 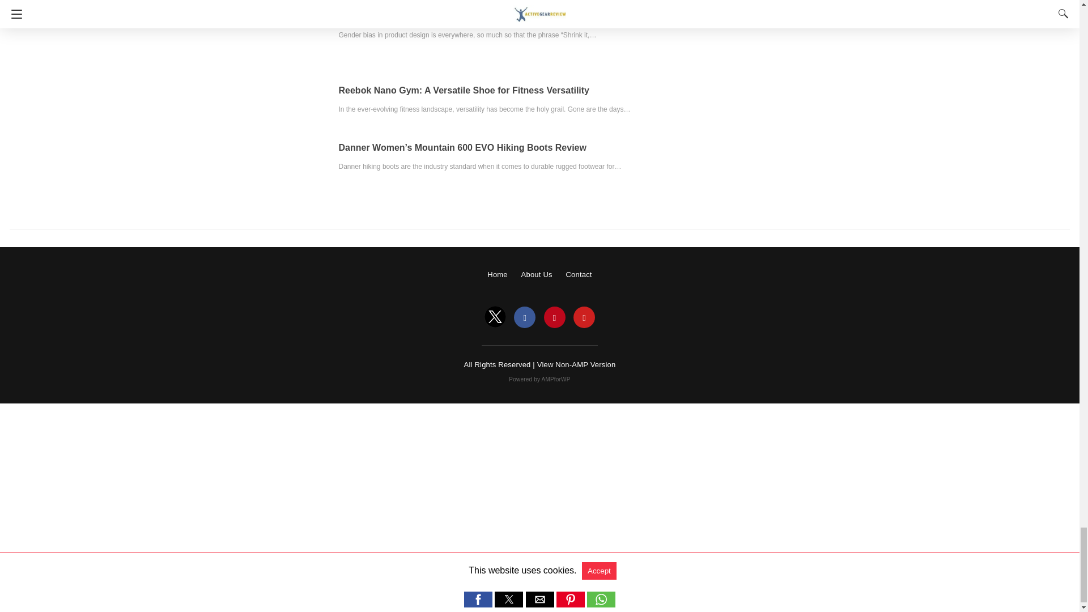 What do you see at coordinates (462, 16) in the screenshot?
I see `Jack Wolfskin Cyrox Texapore Mid W Hiking Boot Review` at bounding box center [462, 16].